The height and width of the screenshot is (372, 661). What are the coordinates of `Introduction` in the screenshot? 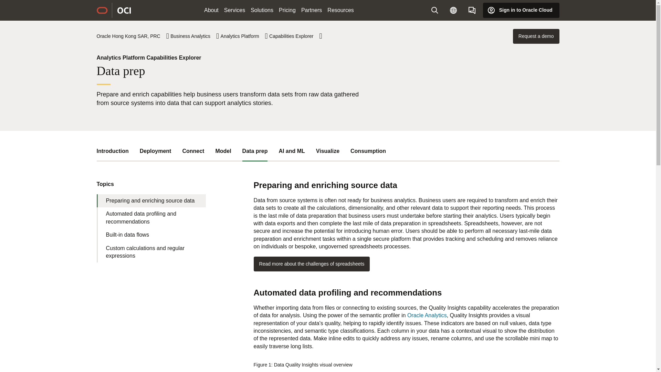 It's located at (112, 151).